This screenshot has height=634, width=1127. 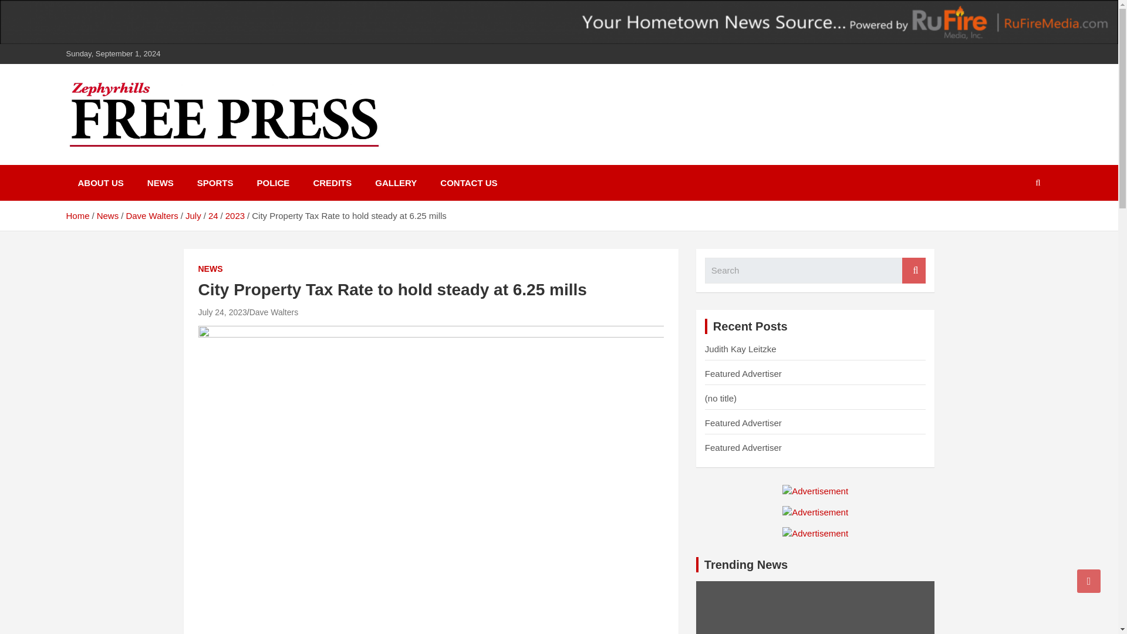 I want to click on Go to Top, so click(x=1089, y=581).